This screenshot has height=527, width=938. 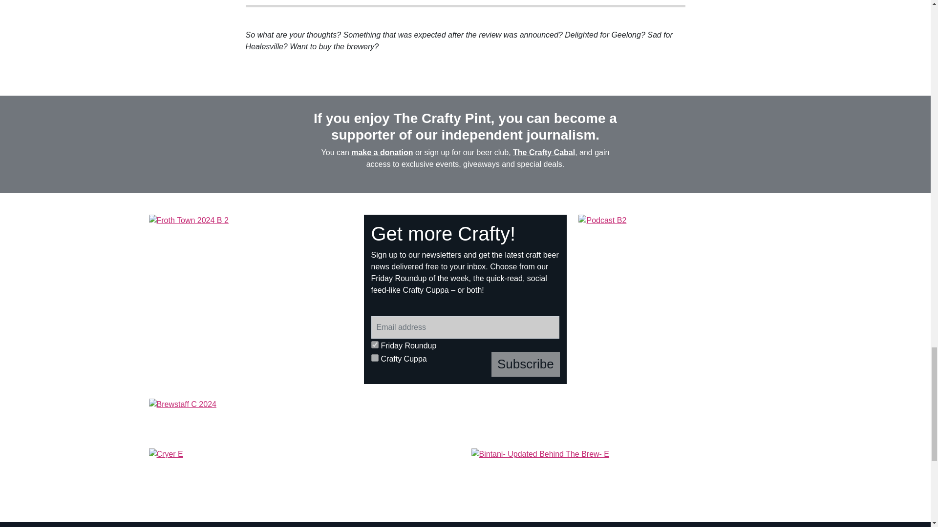 What do you see at coordinates (304, 473) in the screenshot?
I see `Cryer E` at bounding box center [304, 473].